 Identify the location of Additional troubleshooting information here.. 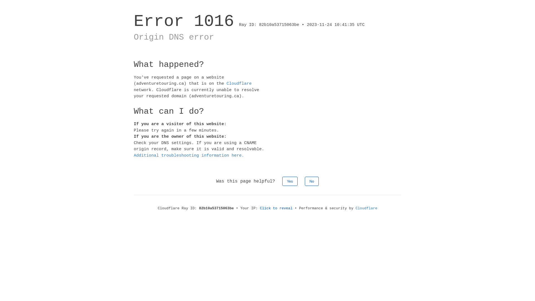
(189, 156).